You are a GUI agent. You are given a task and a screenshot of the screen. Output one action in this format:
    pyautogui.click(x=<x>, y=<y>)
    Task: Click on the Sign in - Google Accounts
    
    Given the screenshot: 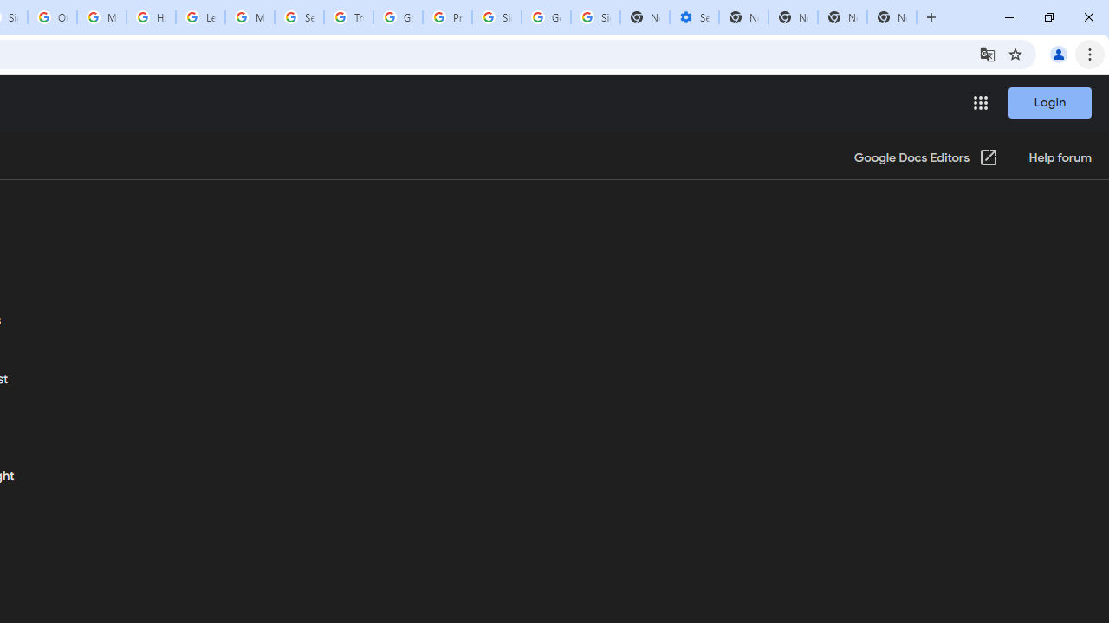 What is the action you would take?
    pyautogui.click(x=496, y=17)
    